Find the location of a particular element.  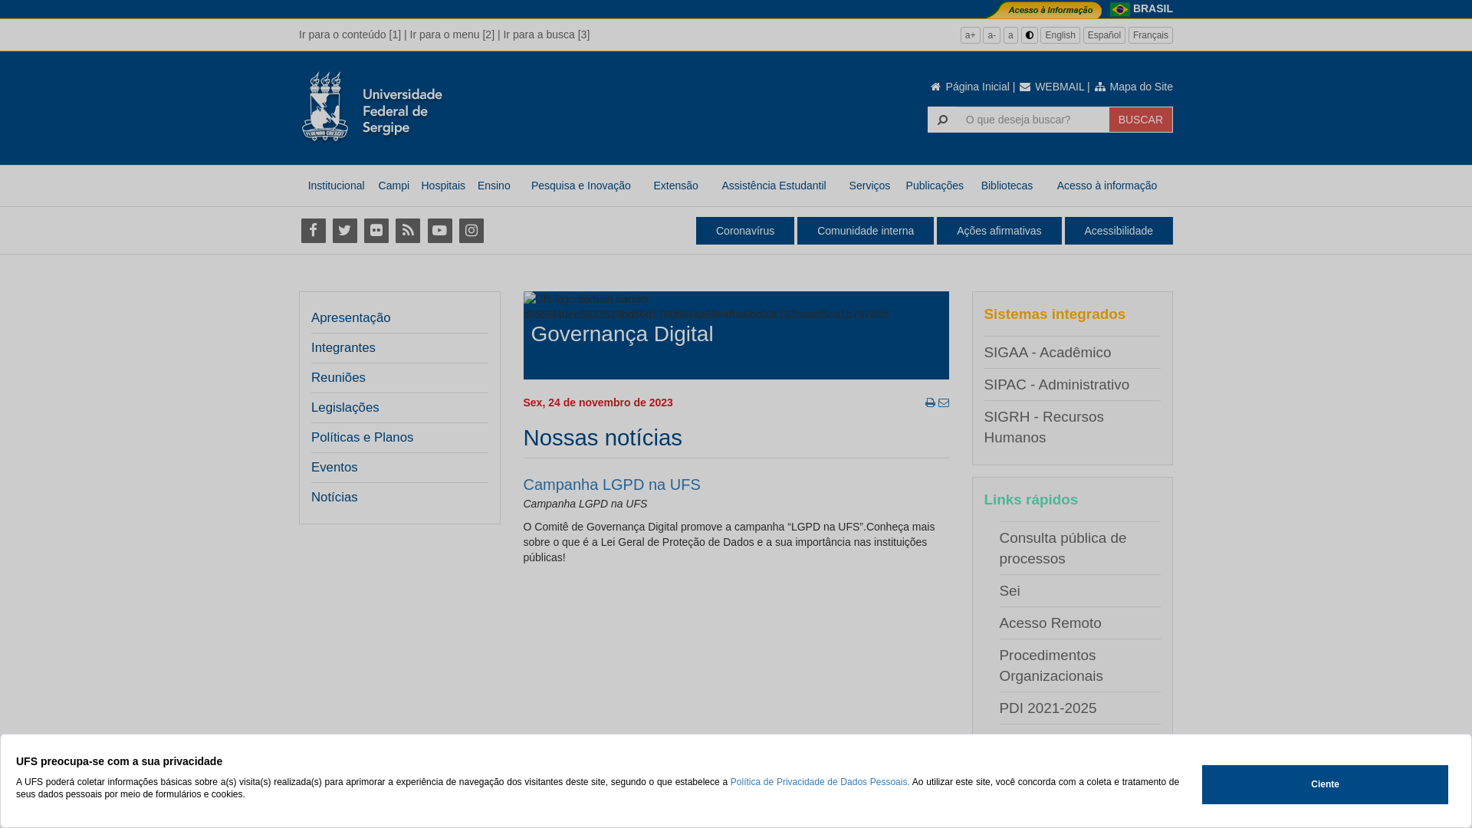

Procedimentos Organizacionais is located at coordinates (1052, 665).